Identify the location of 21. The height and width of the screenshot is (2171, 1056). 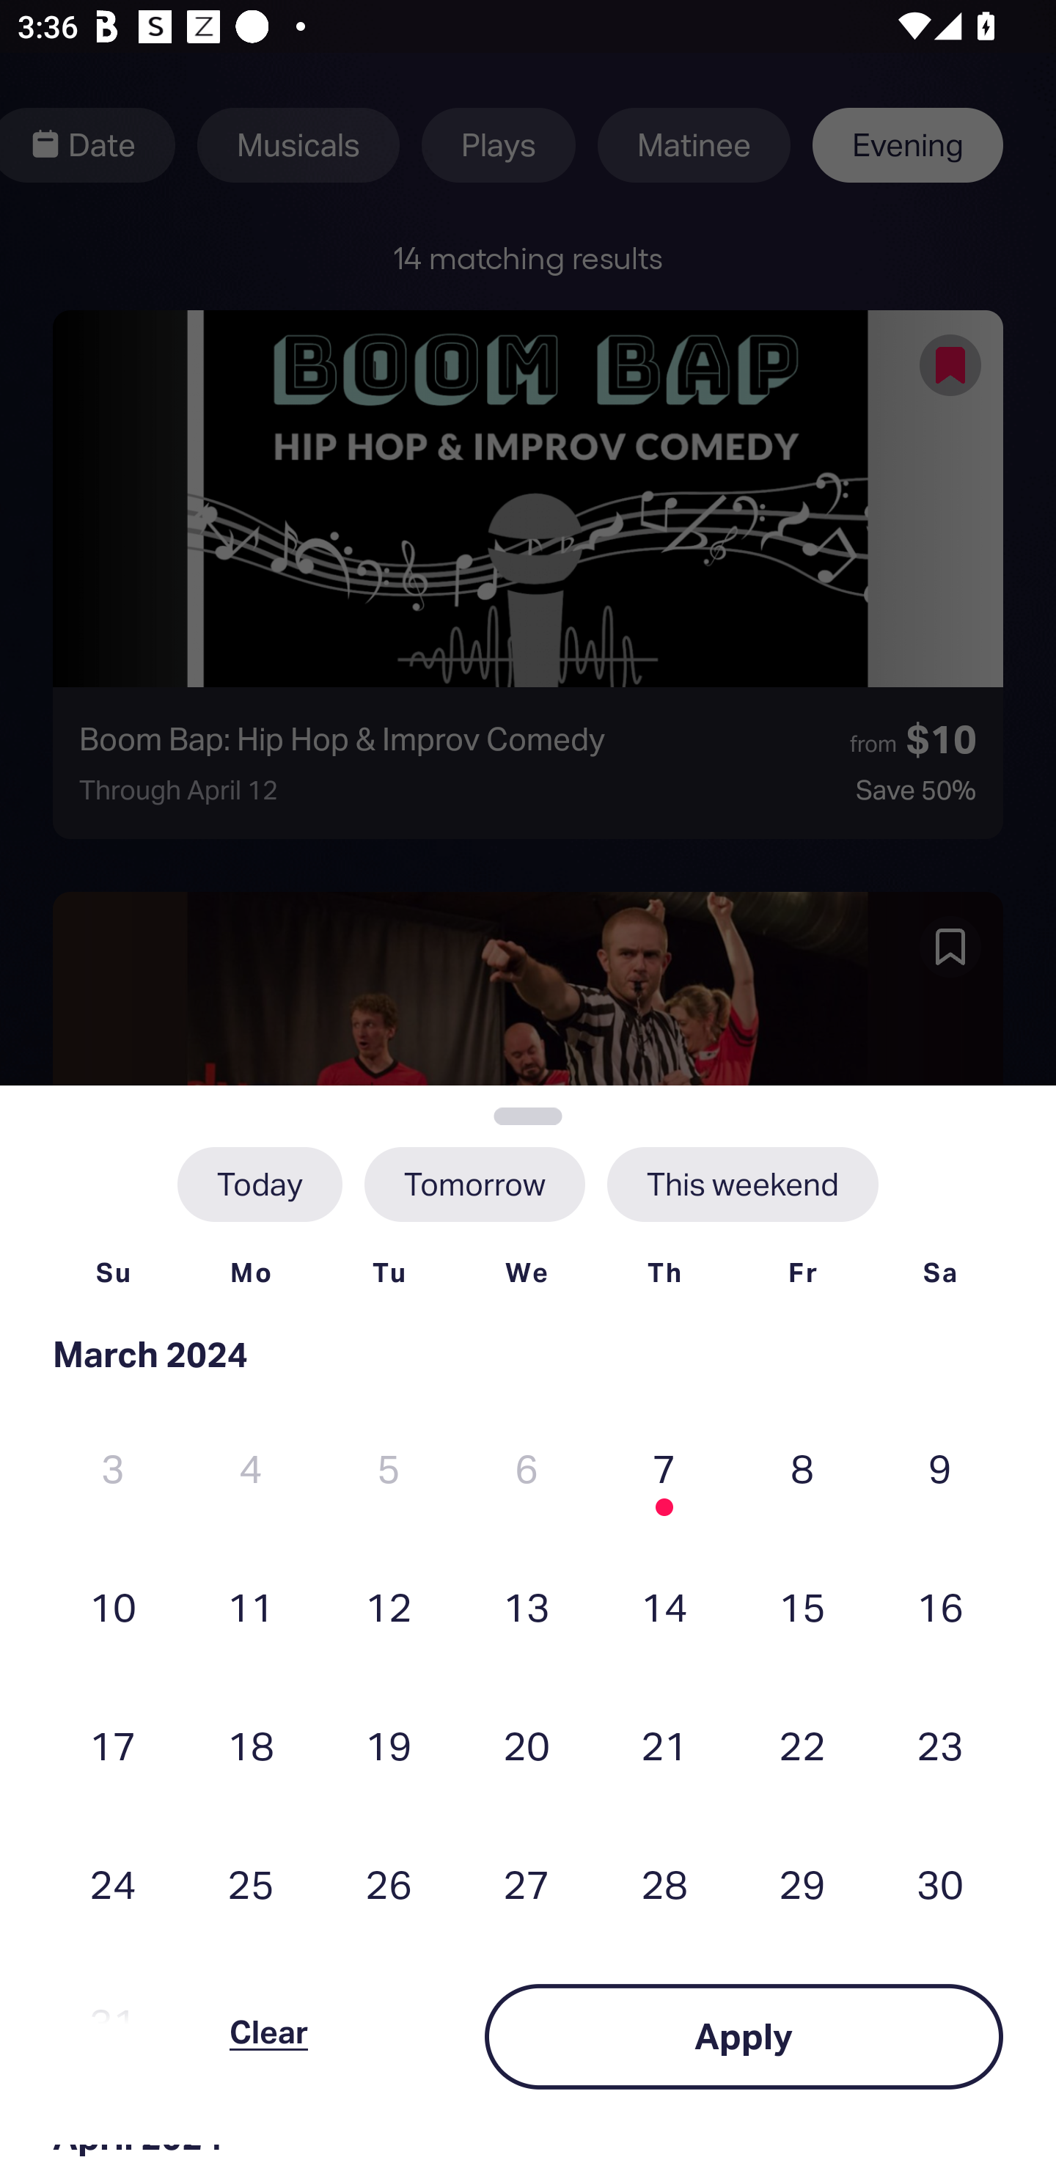
(664, 1745).